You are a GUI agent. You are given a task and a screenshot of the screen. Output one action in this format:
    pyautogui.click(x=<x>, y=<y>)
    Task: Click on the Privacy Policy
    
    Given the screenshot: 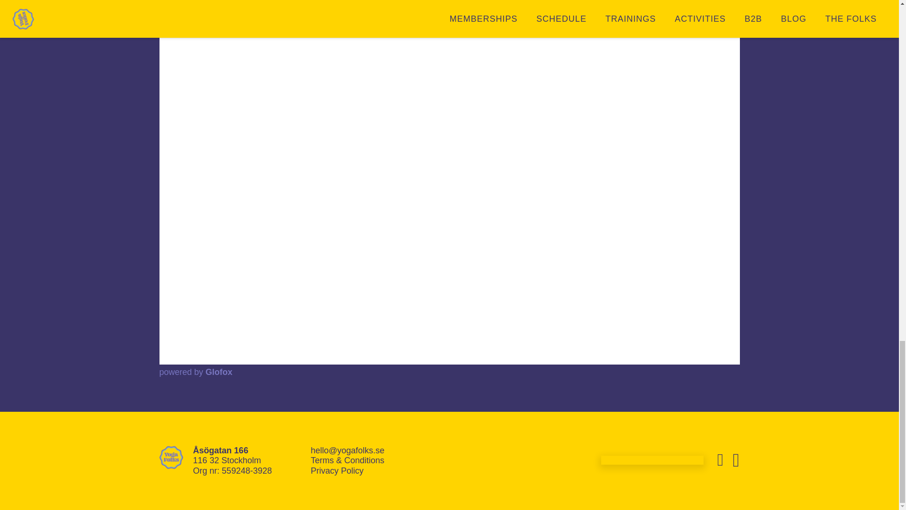 What is the action you would take?
    pyautogui.click(x=337, y=470)
    